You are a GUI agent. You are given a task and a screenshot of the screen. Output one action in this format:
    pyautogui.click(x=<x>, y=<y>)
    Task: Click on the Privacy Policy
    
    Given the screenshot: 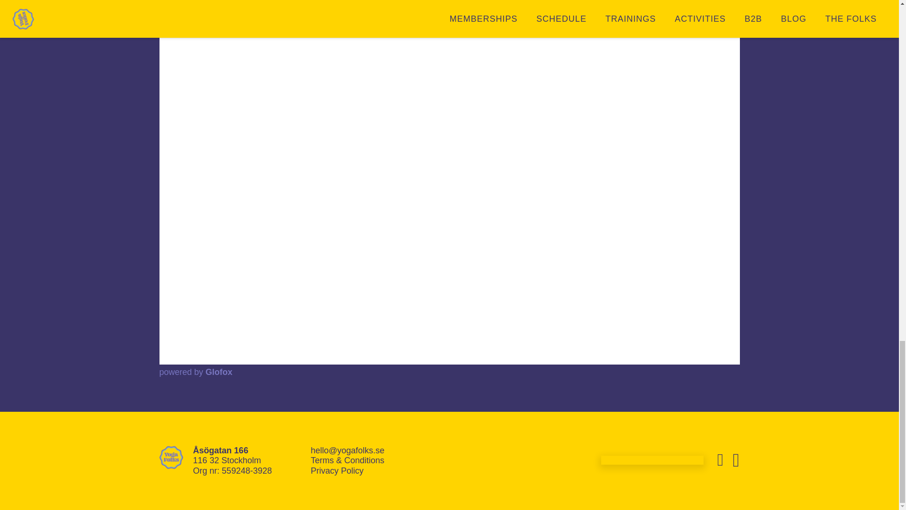 What is the action you would take?
    pyautogui.click(x=337, y=470)
    